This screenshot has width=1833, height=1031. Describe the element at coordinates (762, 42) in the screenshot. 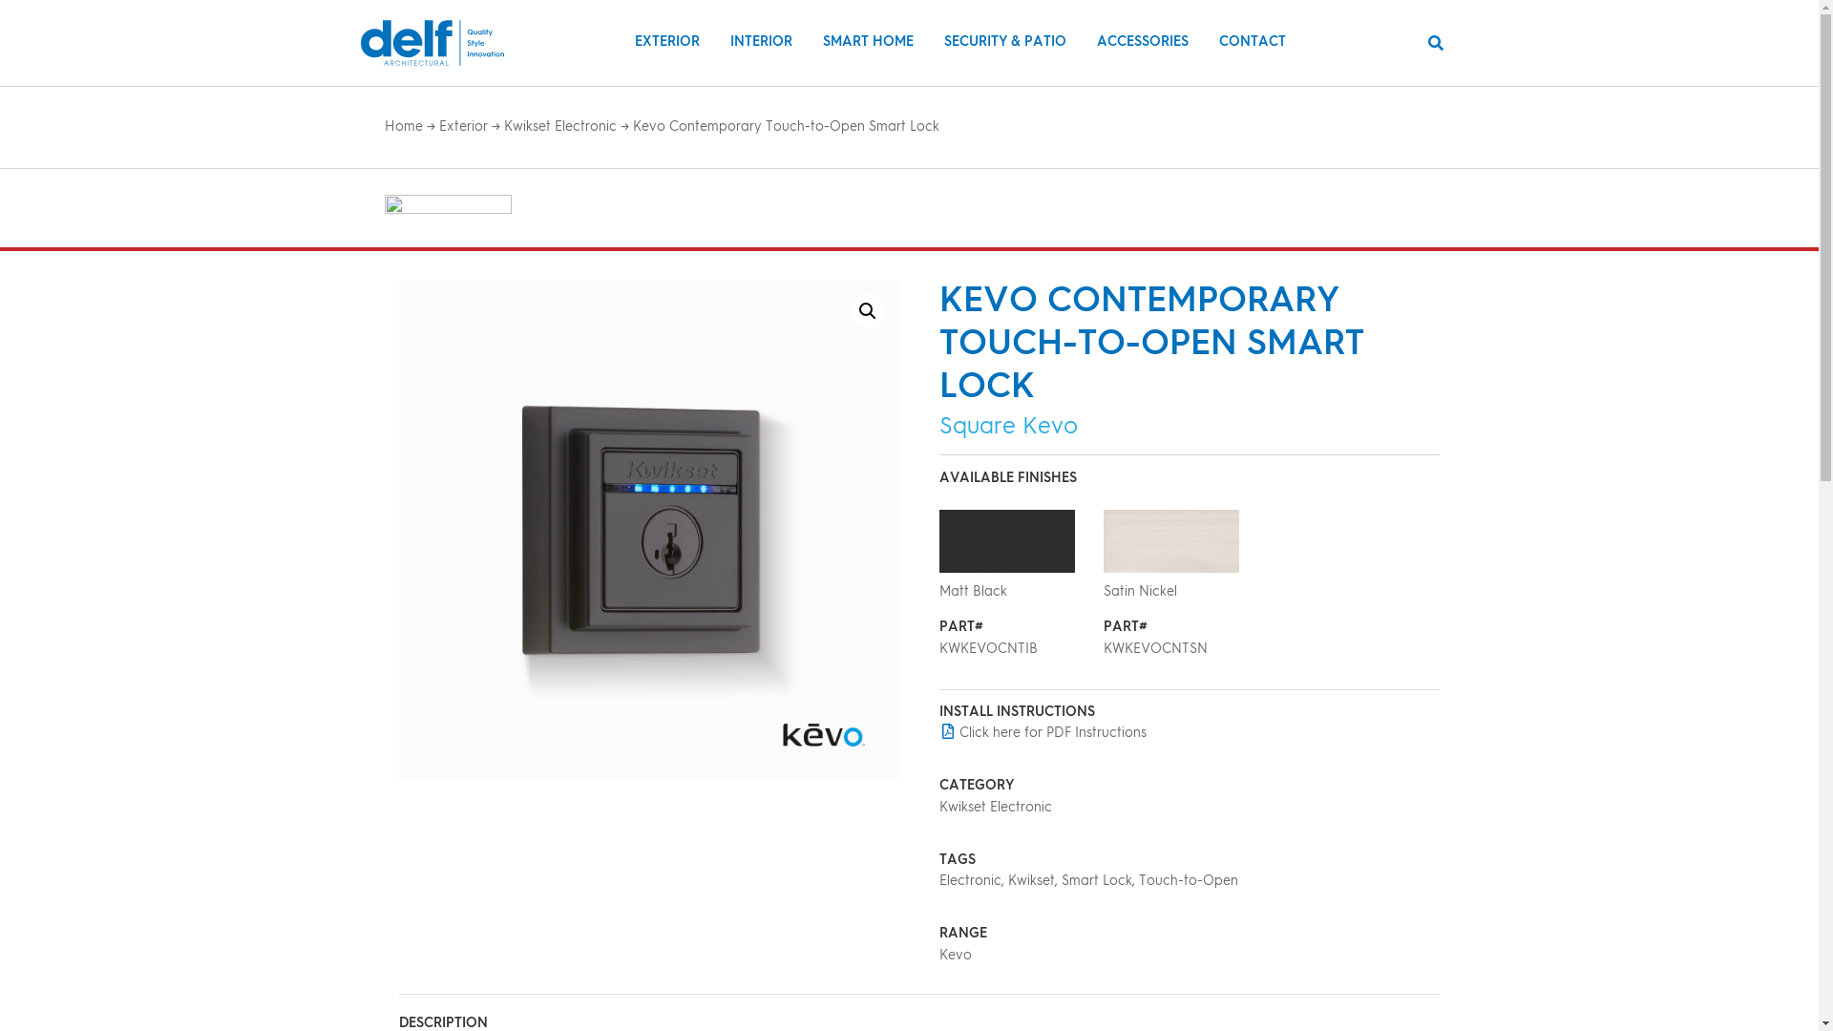

I see `INTERIOR` at that location.